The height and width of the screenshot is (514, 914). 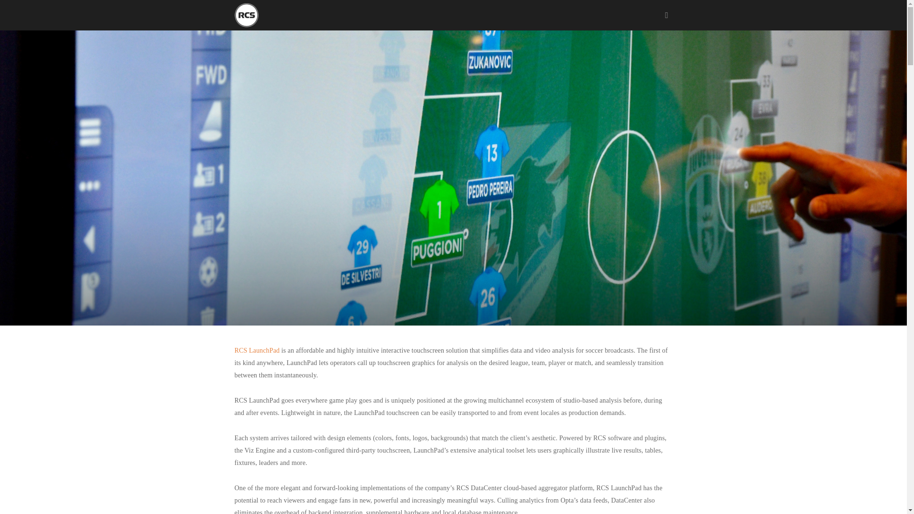 I want to click on RCS LaunchPad, so click(x=257, y=350).